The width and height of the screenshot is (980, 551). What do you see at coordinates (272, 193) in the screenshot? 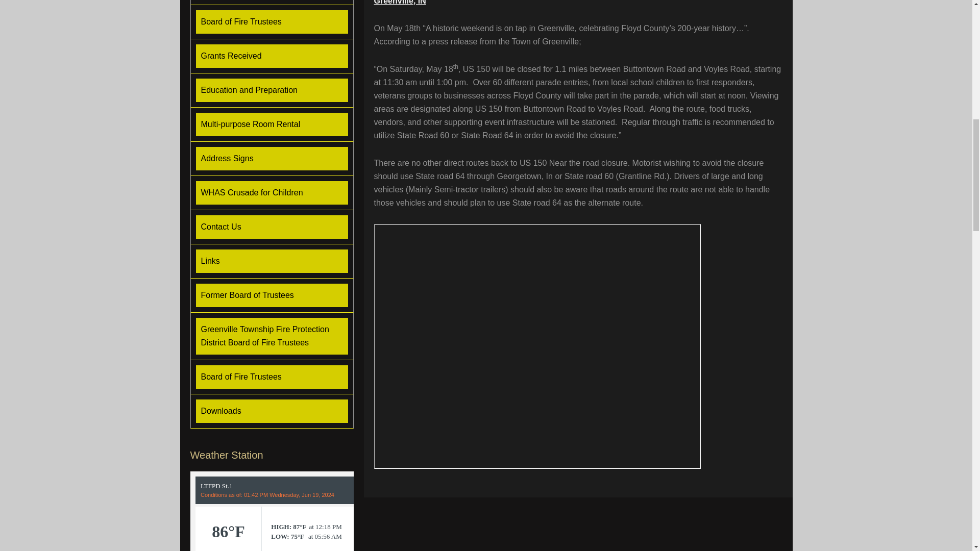
I see `WHAS Crusade for Children` at bounding box center [272, 193].